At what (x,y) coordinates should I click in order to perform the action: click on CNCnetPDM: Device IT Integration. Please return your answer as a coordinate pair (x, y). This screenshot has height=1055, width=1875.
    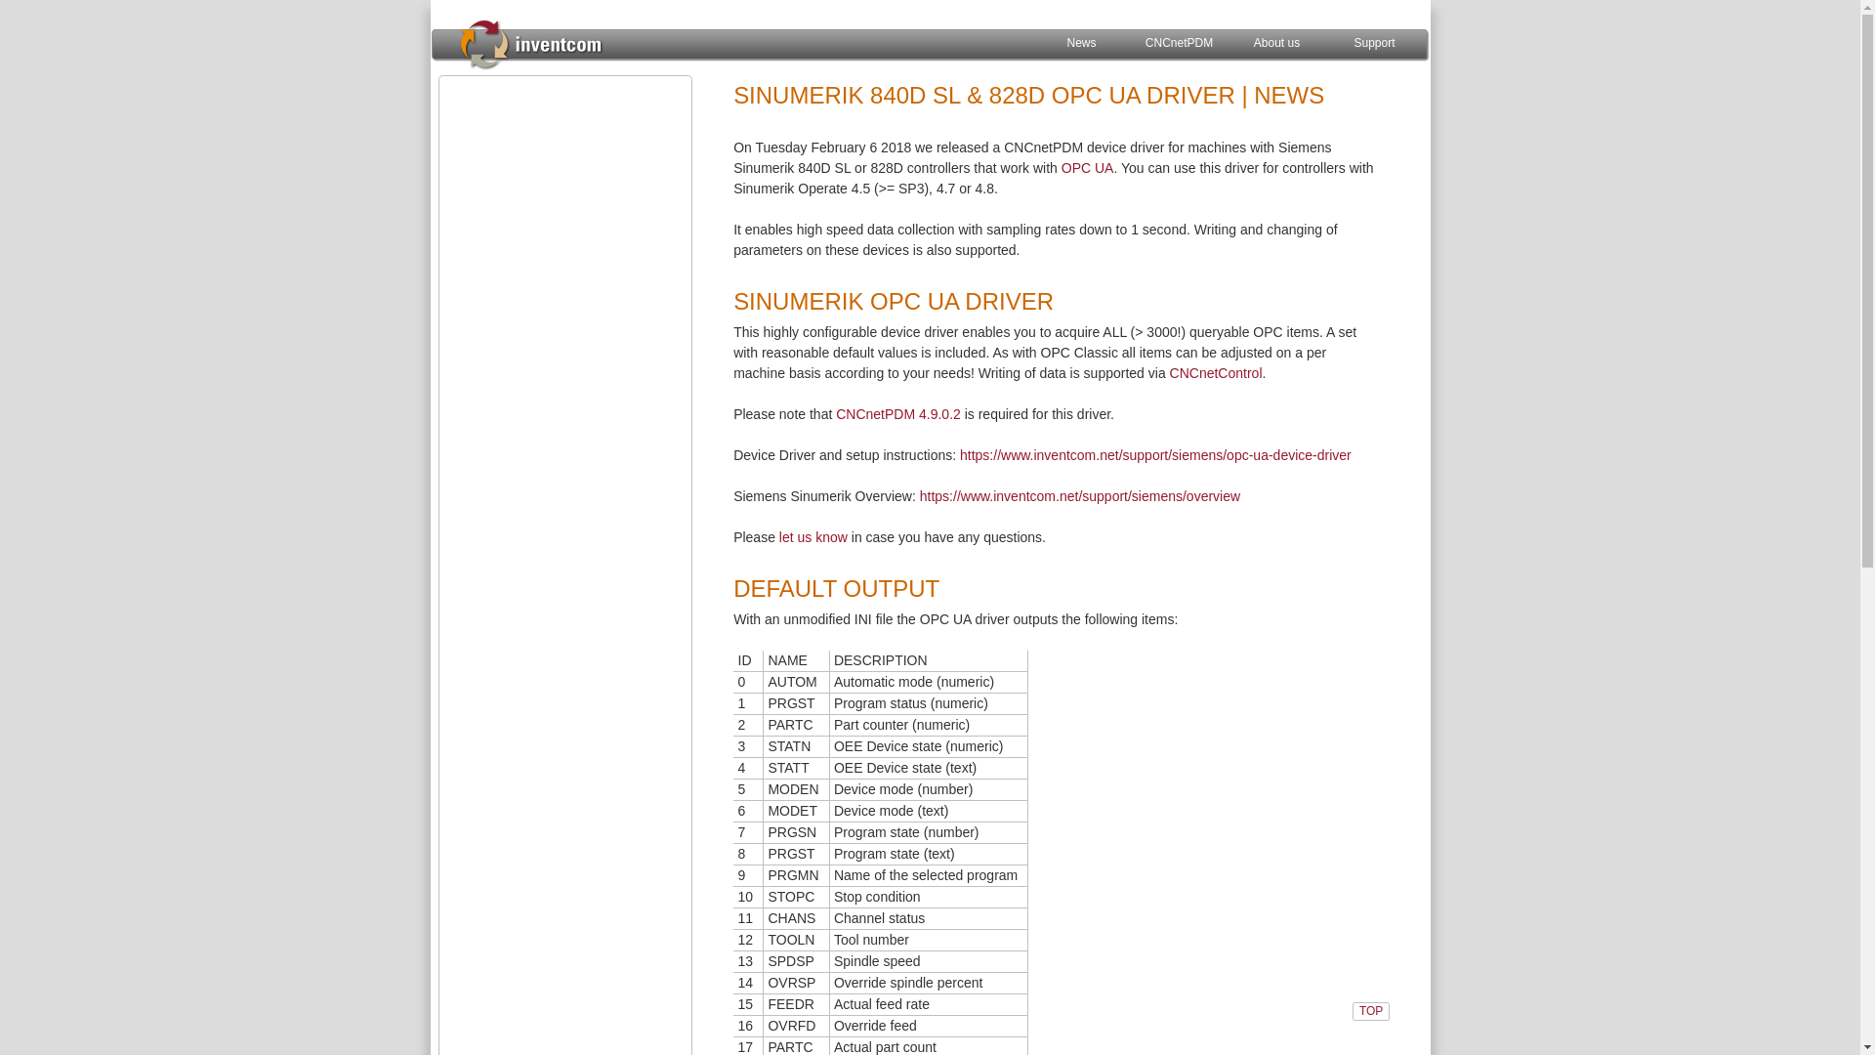
    Looking at the image, I should click on (1179, 43).